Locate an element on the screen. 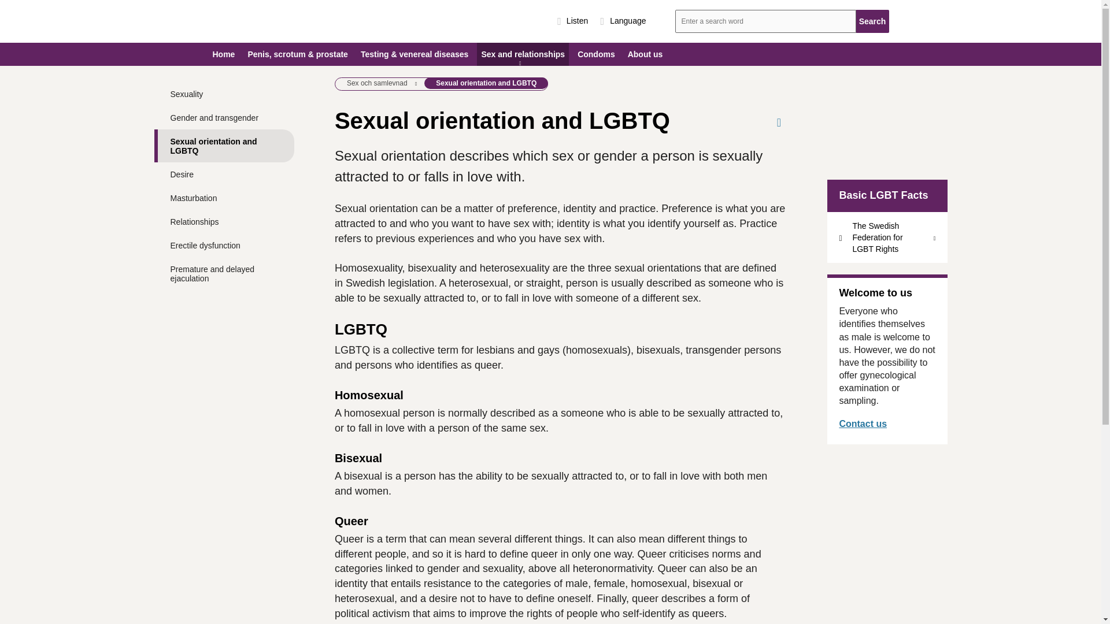 This screenshot has width=1110, height=624. Search is located at coordinates (872, 21).